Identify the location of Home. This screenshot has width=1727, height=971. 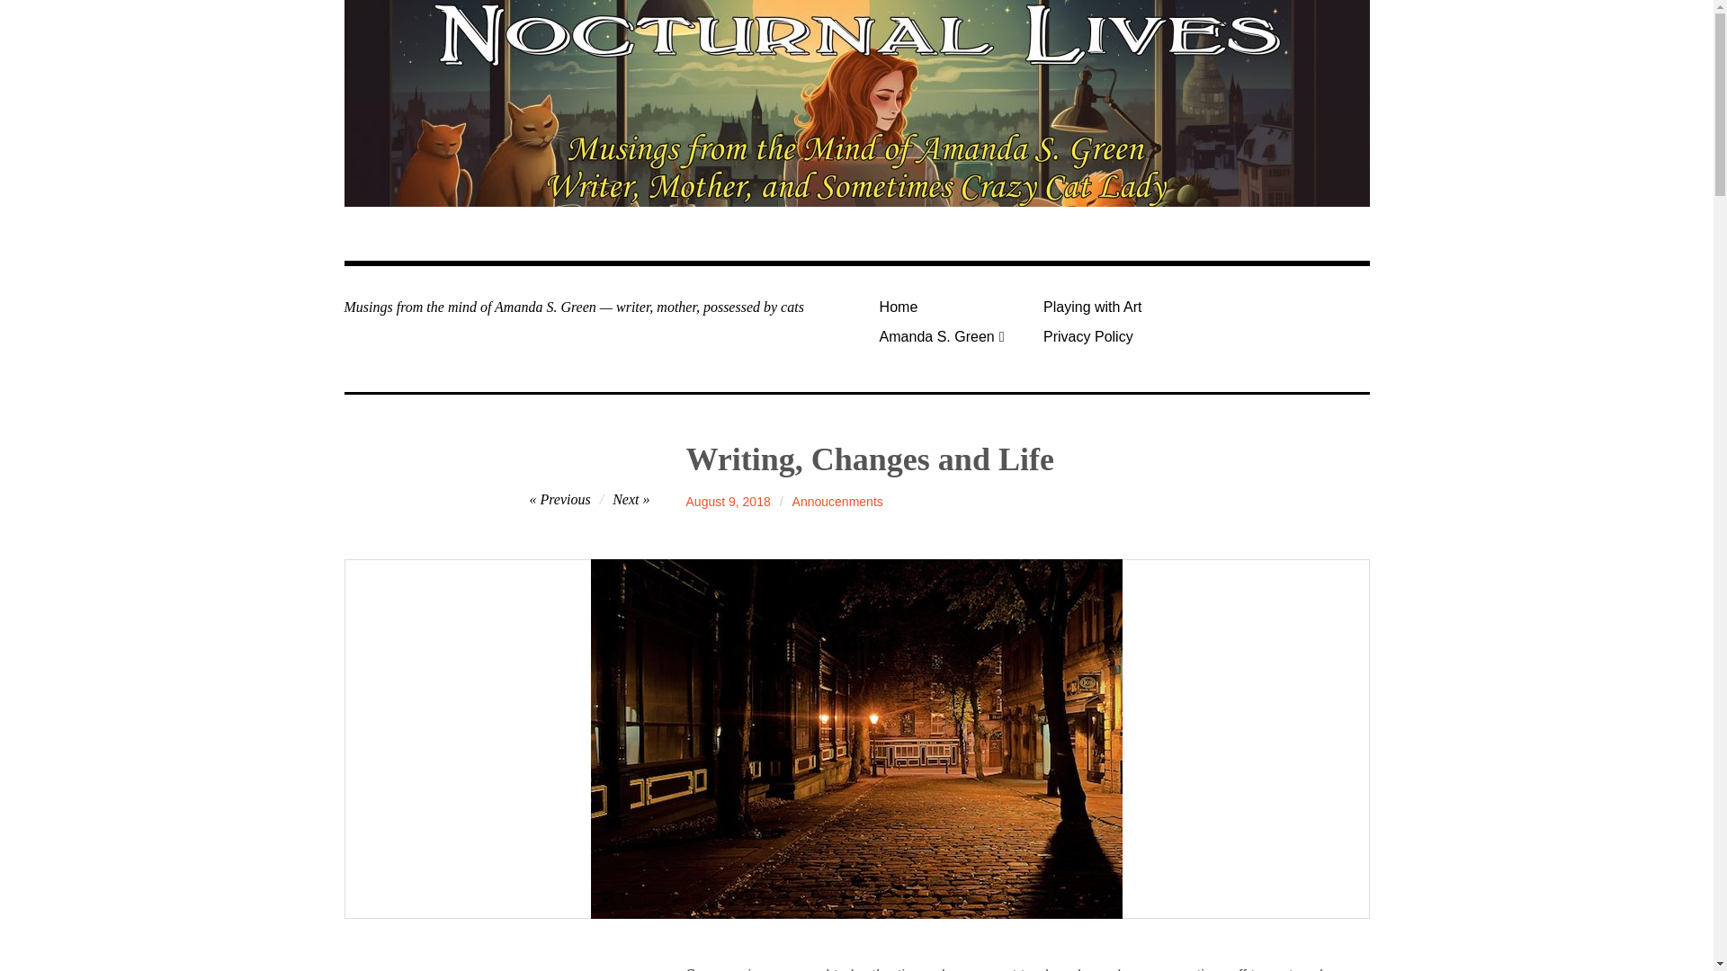
(953, 307).